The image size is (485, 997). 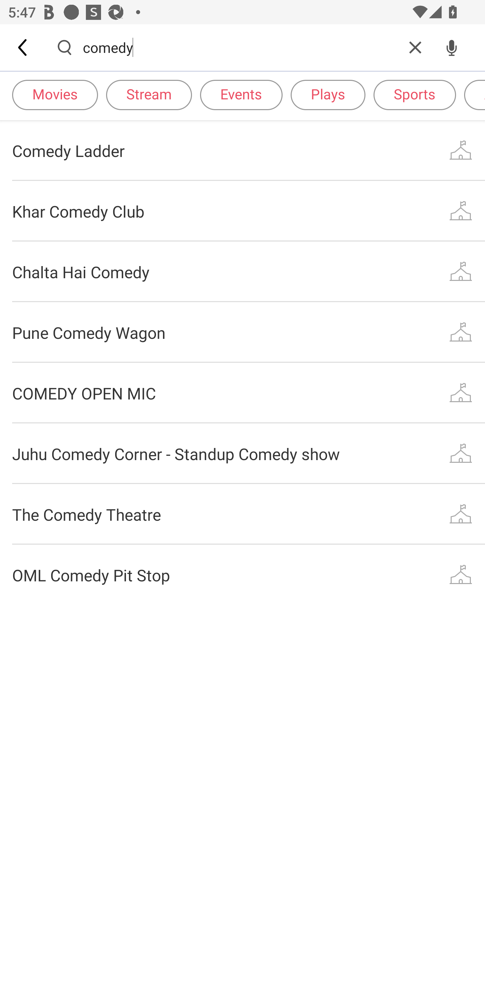 What do you see at coordinates (55, 94) in the screenshot?
I see `Movies` at bounding box center [55, 94].